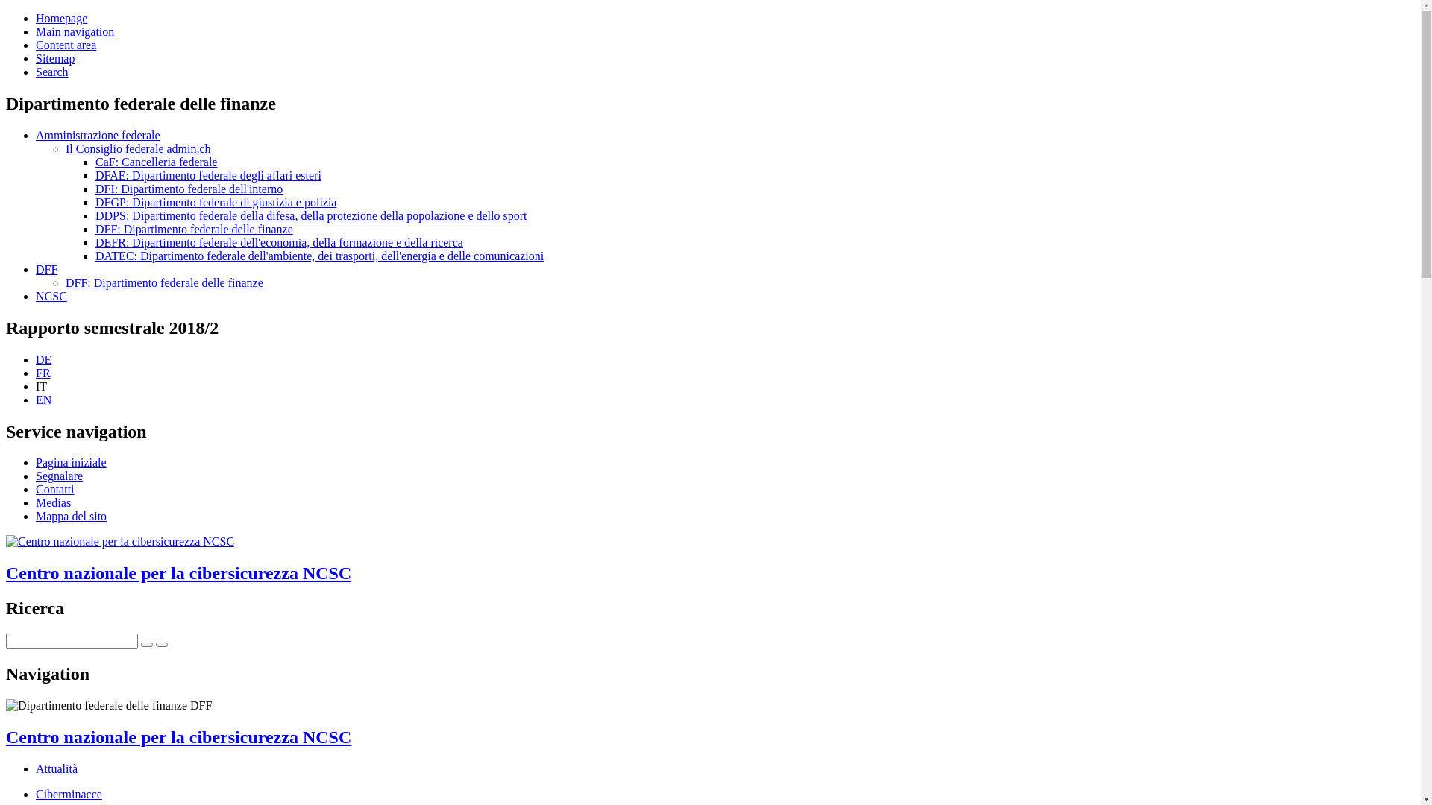 This screenshot has width=1432, height=805. What do you see at coordinates (60, 476) in the screenshot?
I see `Segnalare` at bounding box center [60, 476].